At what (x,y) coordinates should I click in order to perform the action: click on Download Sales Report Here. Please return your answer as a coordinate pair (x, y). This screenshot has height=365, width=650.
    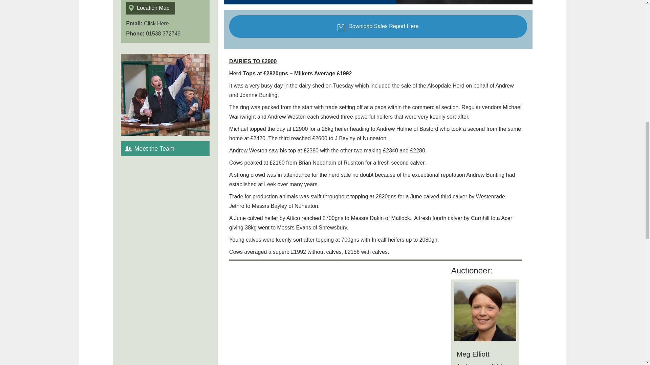
    Looking at the image, I should click on (378, 26).